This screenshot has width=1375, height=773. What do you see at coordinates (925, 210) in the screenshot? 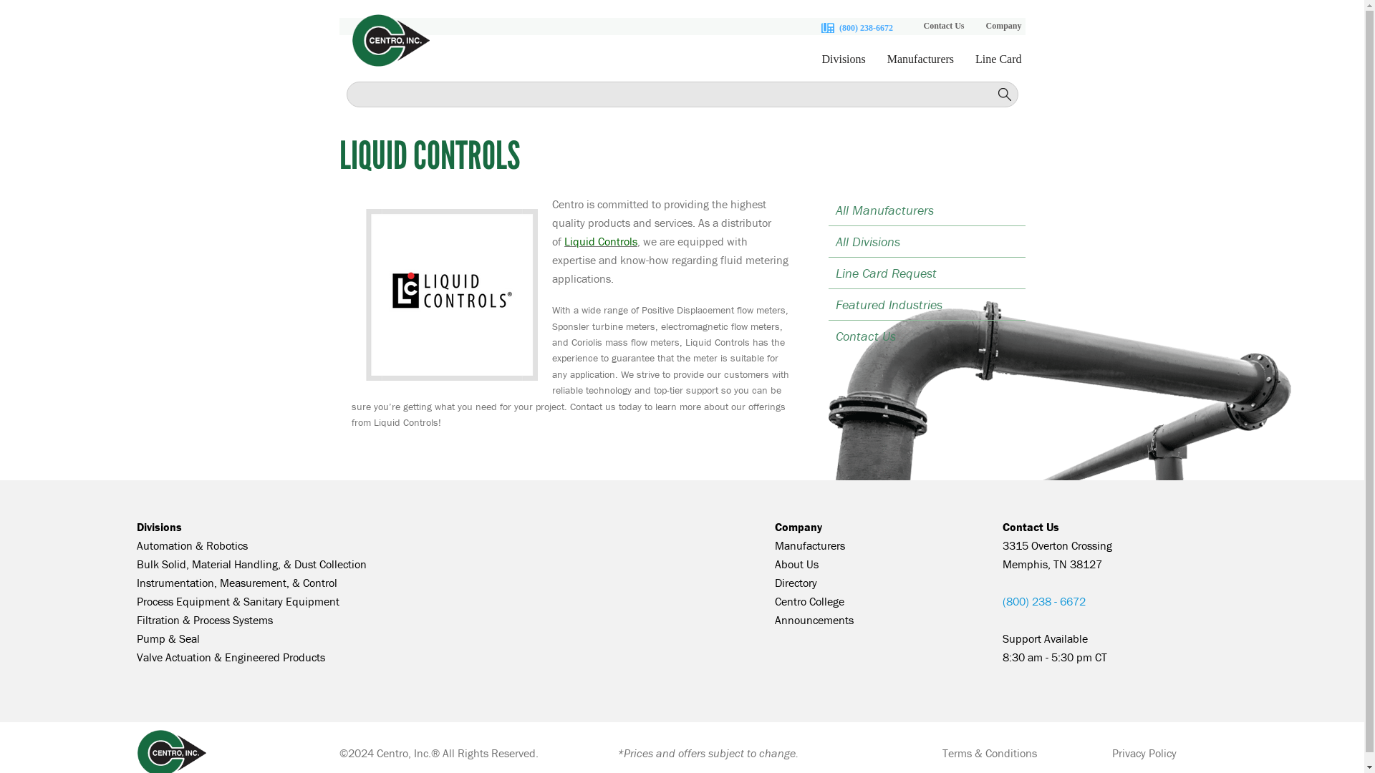
I see `All Manufacturers` at bounding box center [925, 210].